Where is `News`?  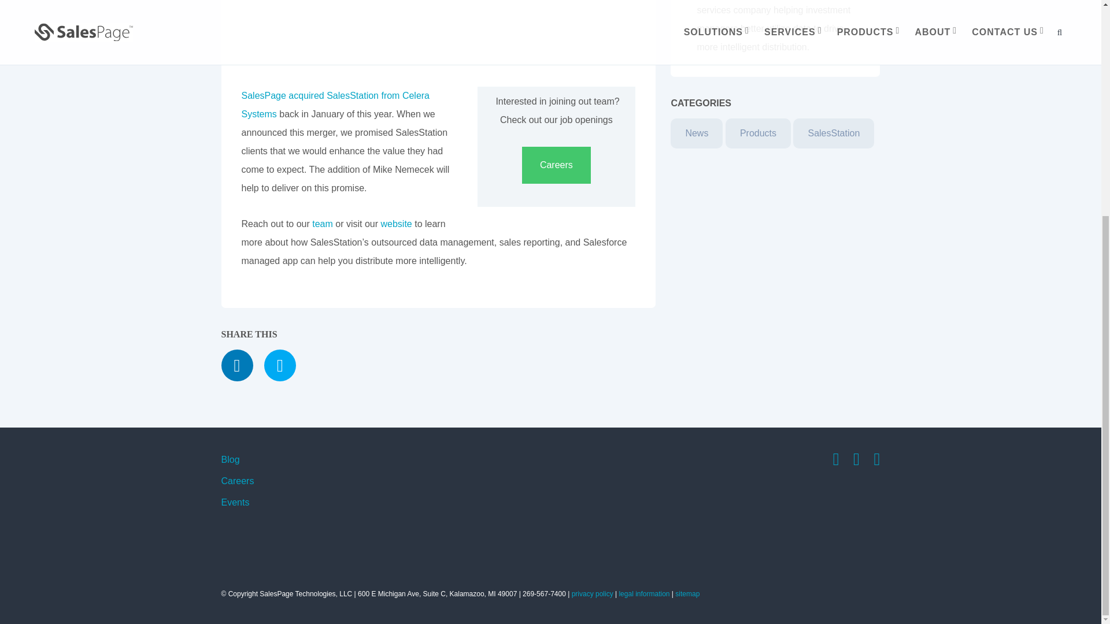 News is located at coordinates (696, 133).